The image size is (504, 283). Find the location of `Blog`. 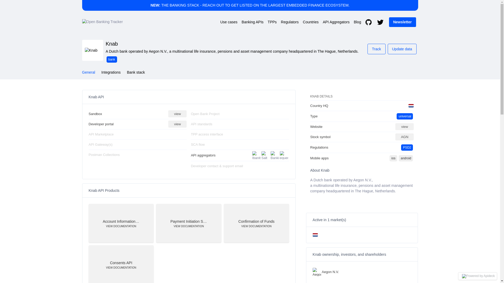

Blog is located at coordinates (358, 22).